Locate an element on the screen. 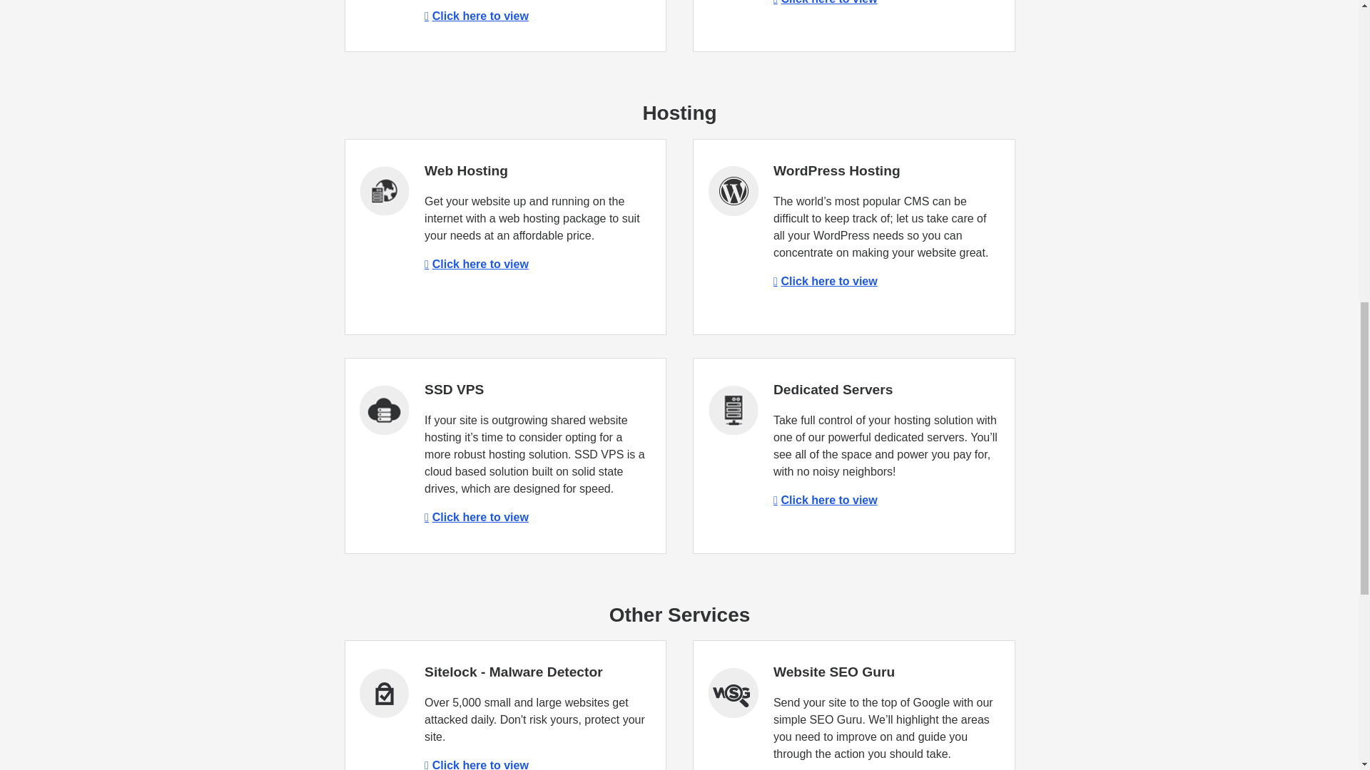 This screenshot has width=1370, height=770. Click here to view is located at coordinates (826, 500).